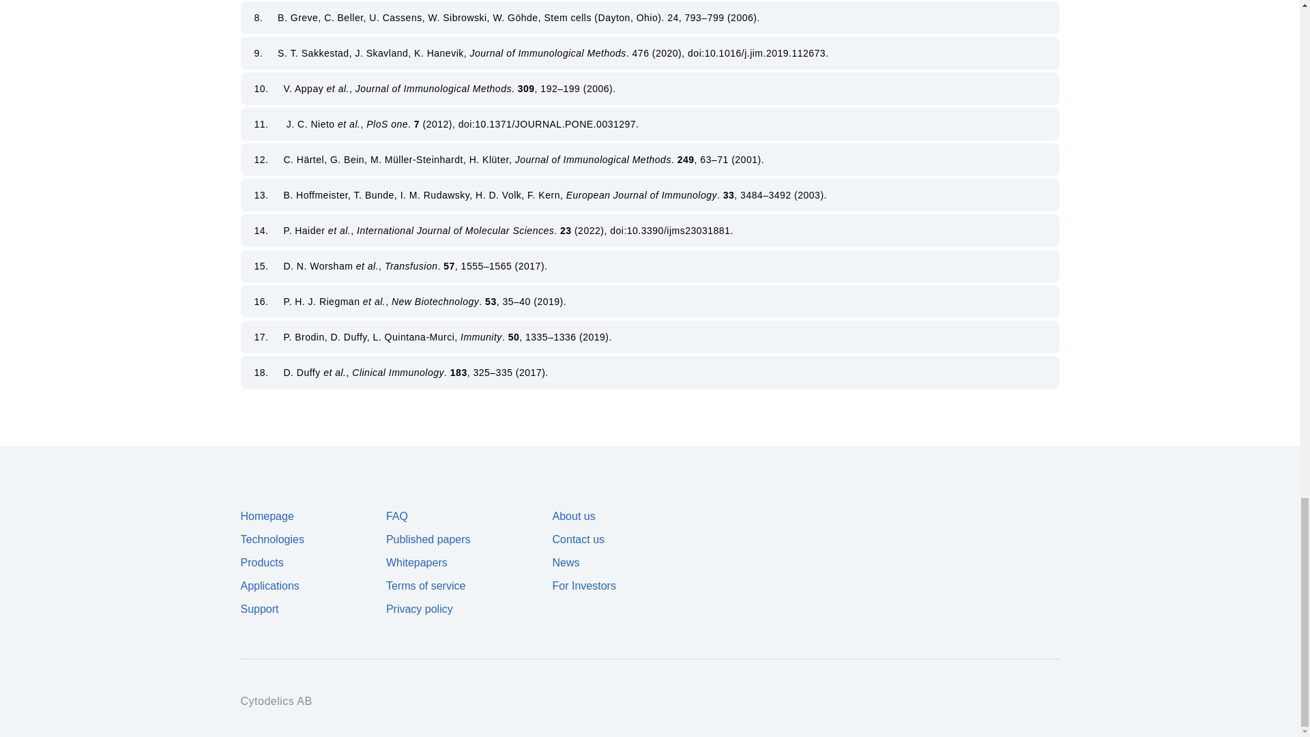 This screenshot has width=1310, height=737. I want to click on Contact us, so click(579, 539).